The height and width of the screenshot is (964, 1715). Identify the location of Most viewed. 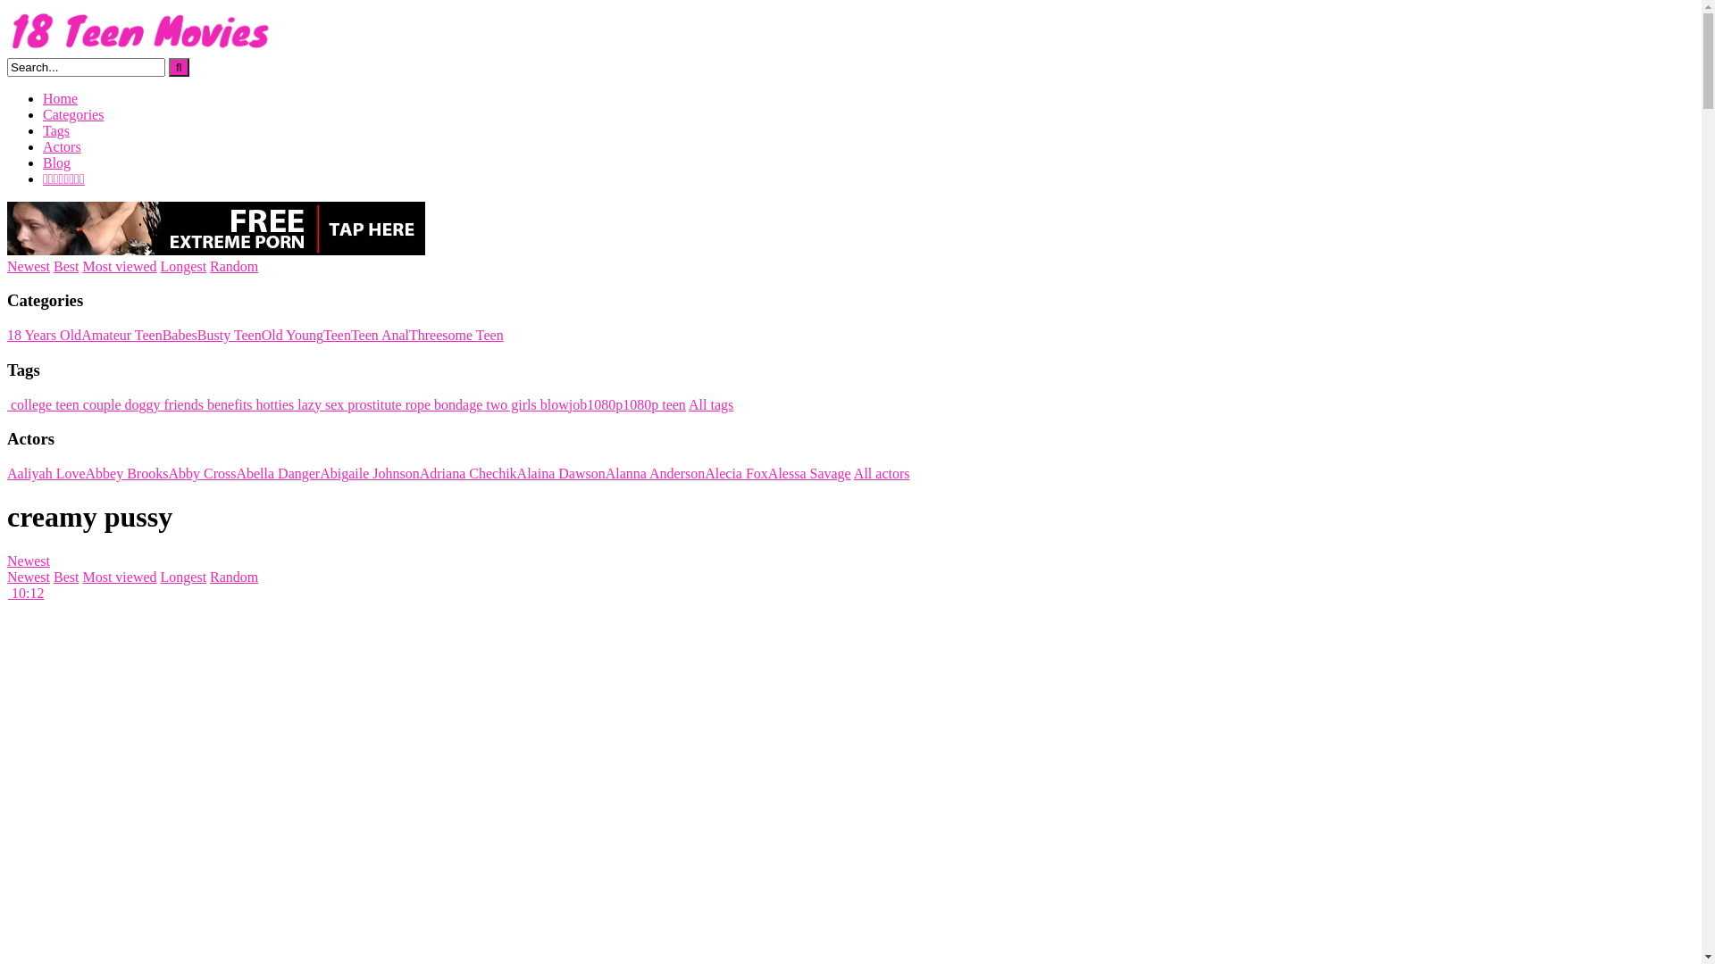
(120, 577).